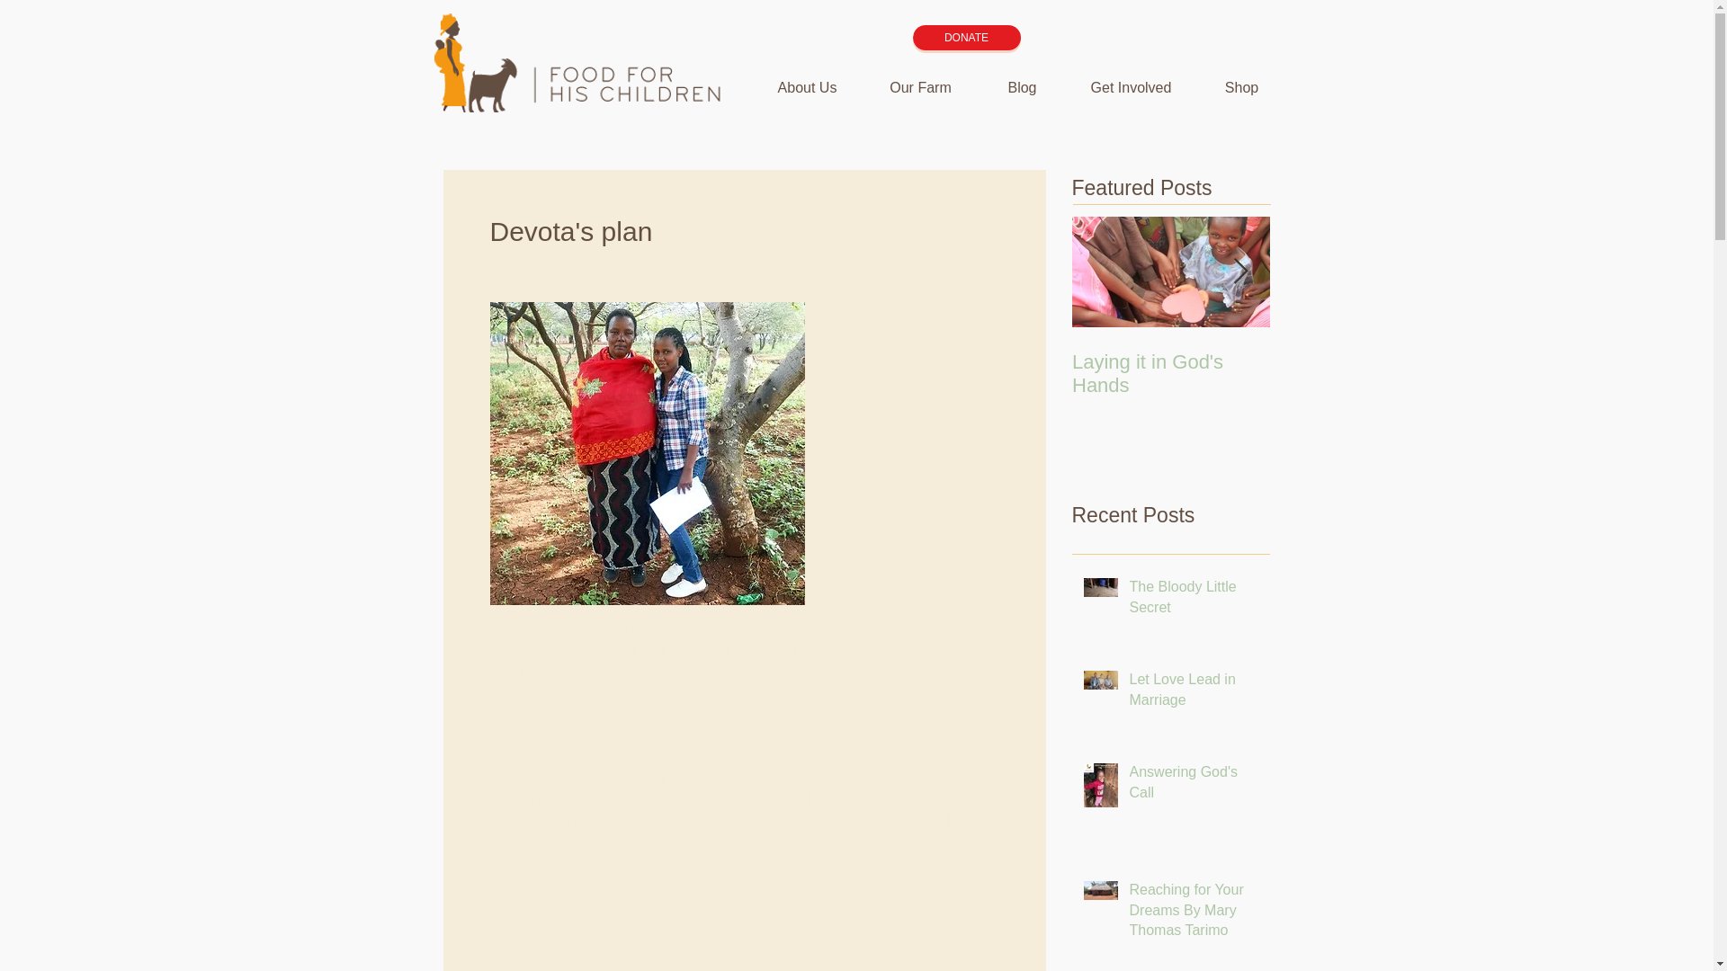  What do you see at coordinates (1022, 87) in the screenshot?
I see `Blog` at bounding box center [1022, 87].